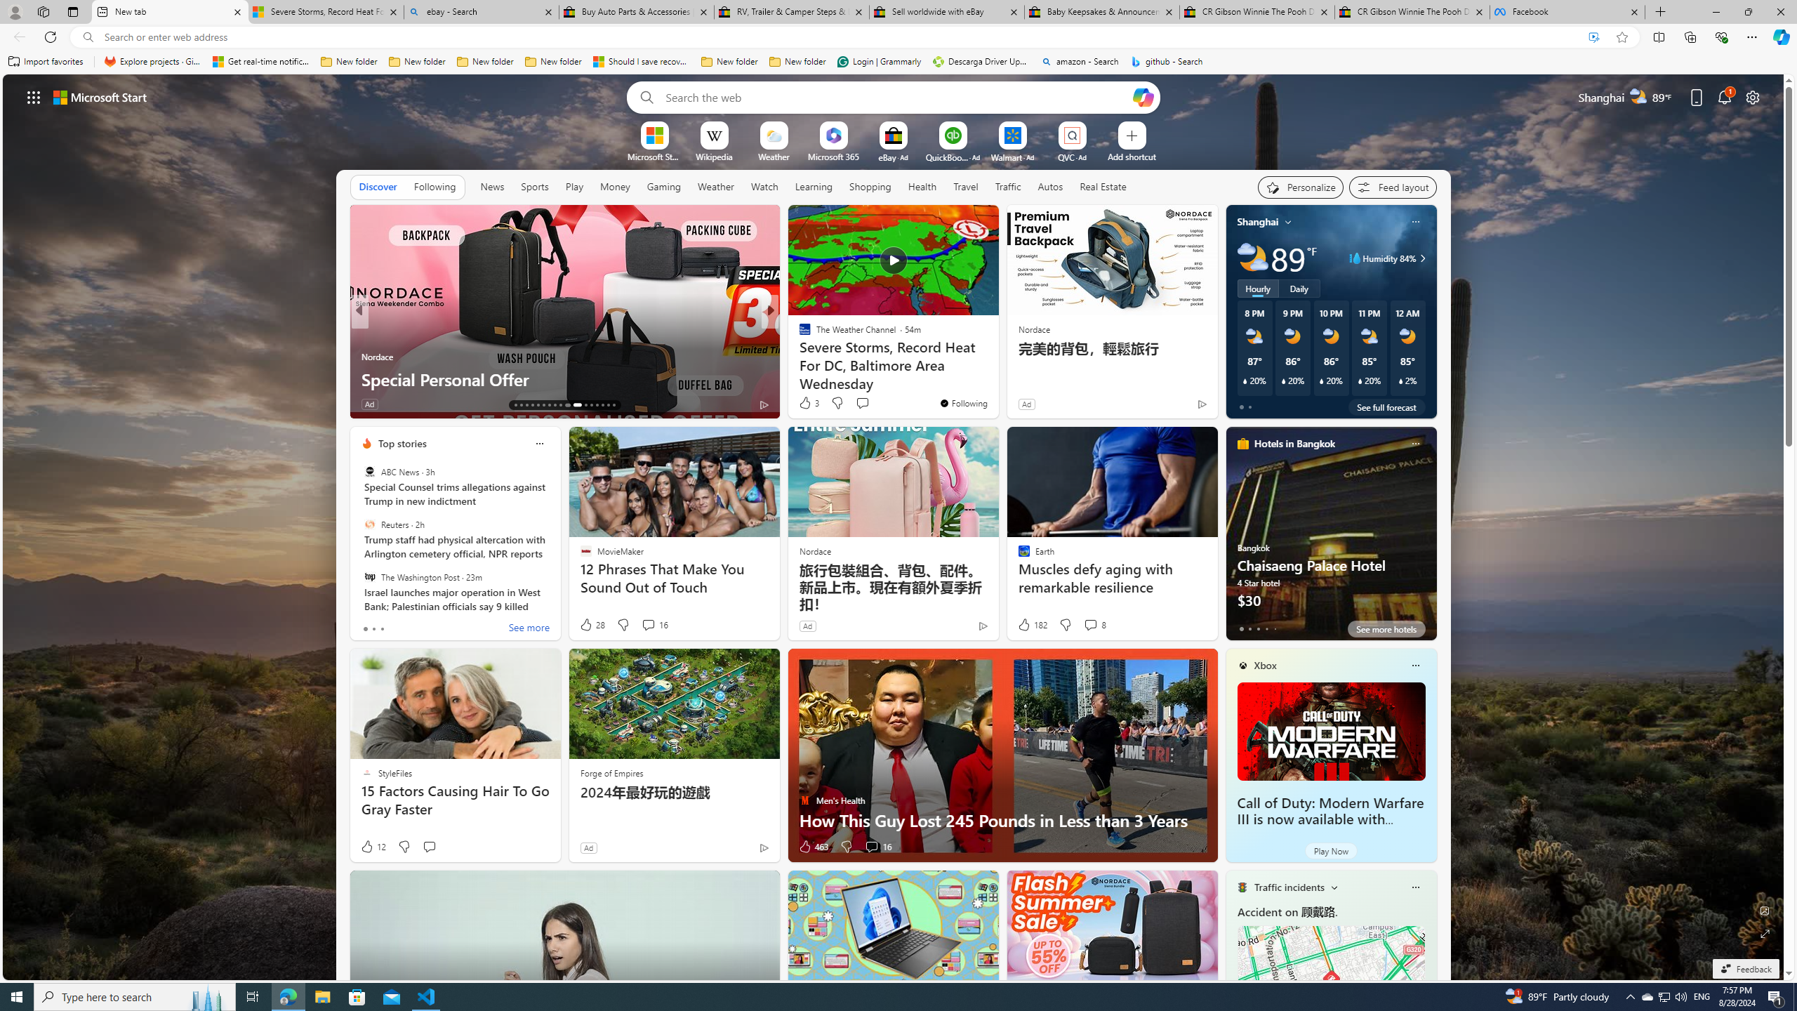 This screenshot has height=1011, width=1797. What do you see at coordinates (1275, 628) in the screenshot?
I see `tab-4` at bounding box center [1275, 628].